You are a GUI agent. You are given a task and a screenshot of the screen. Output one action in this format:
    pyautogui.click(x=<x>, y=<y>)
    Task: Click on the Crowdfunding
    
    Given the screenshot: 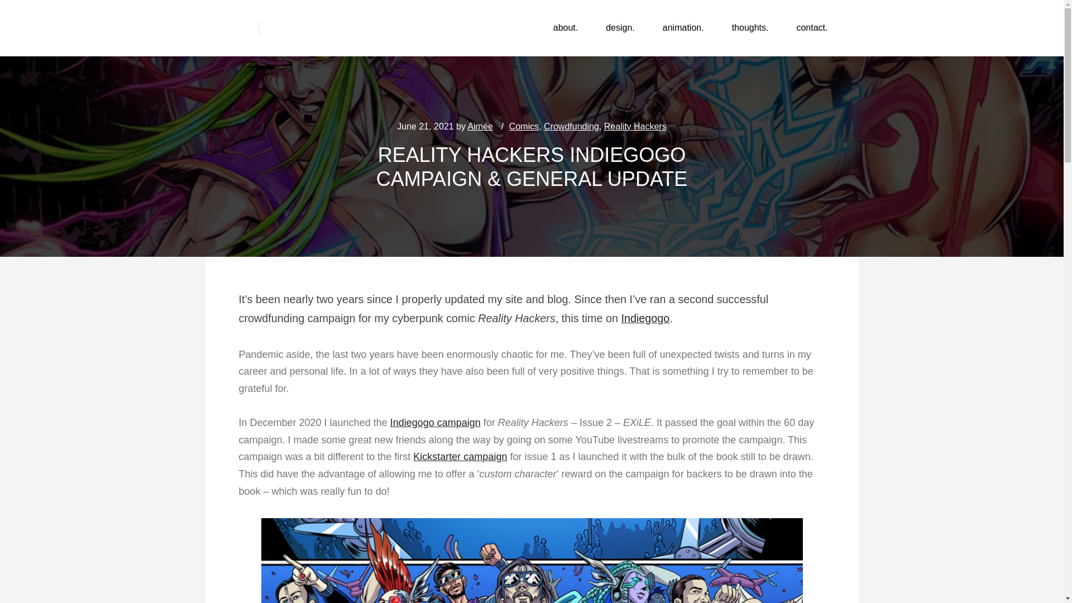 What is the action you would take?
    pyautogui.click(x=571, y=126)
    